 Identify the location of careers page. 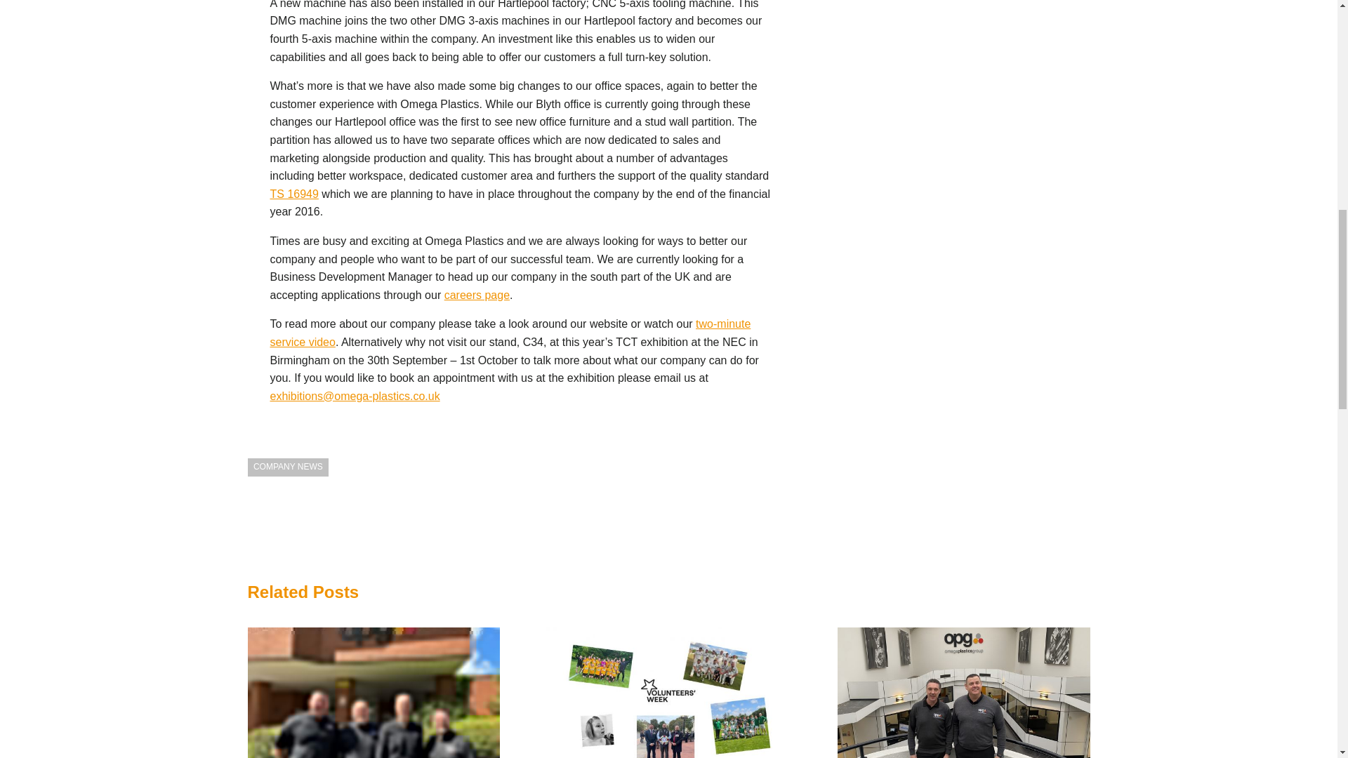
(477, 295).